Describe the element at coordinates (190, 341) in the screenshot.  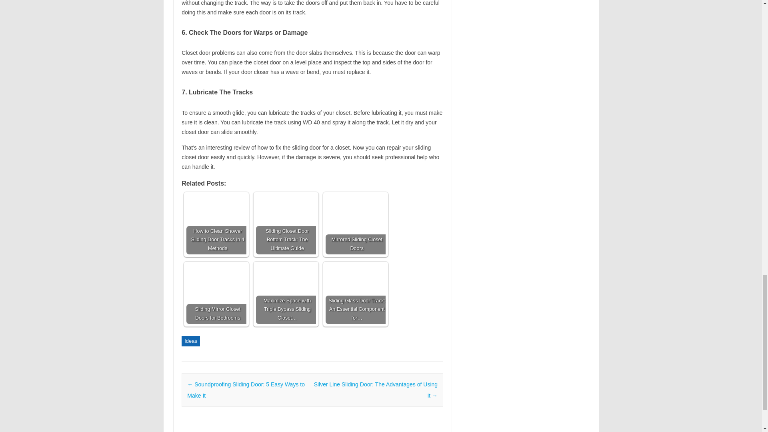
I see `Ideas` at that location.